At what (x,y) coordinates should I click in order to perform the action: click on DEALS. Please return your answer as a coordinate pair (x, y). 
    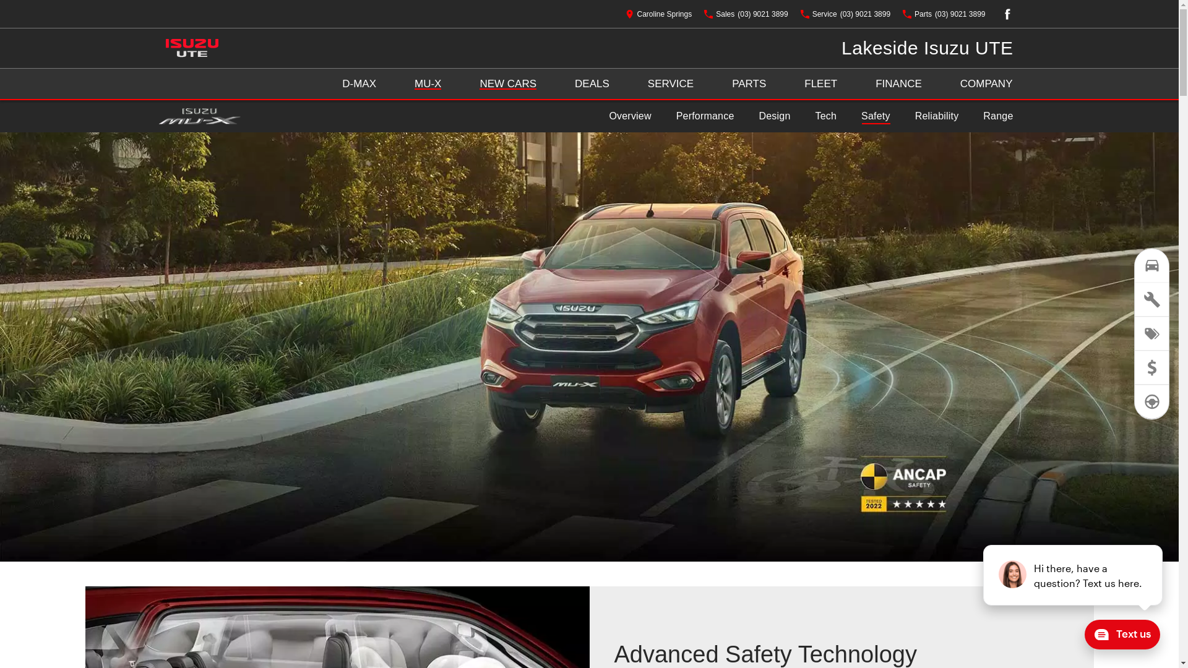
    Looking at the image, I should click on (592, 84).